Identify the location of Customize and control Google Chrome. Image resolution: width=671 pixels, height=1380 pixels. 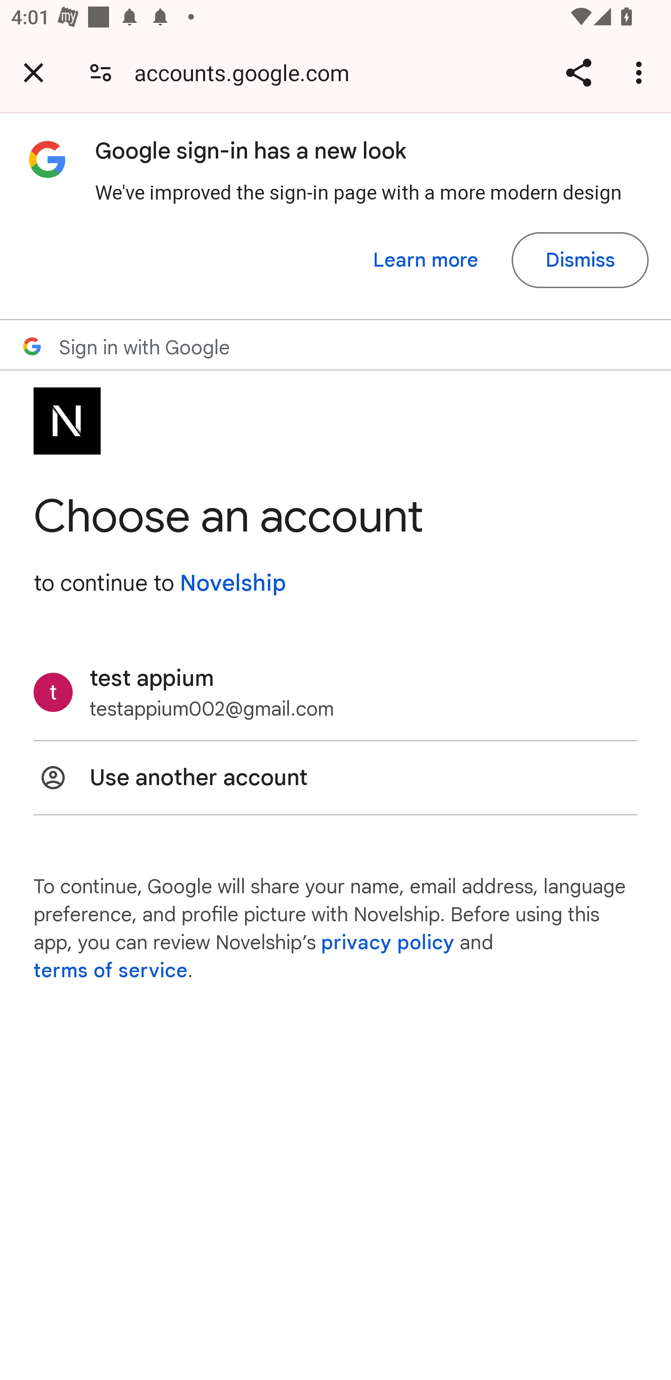
(641, 72).